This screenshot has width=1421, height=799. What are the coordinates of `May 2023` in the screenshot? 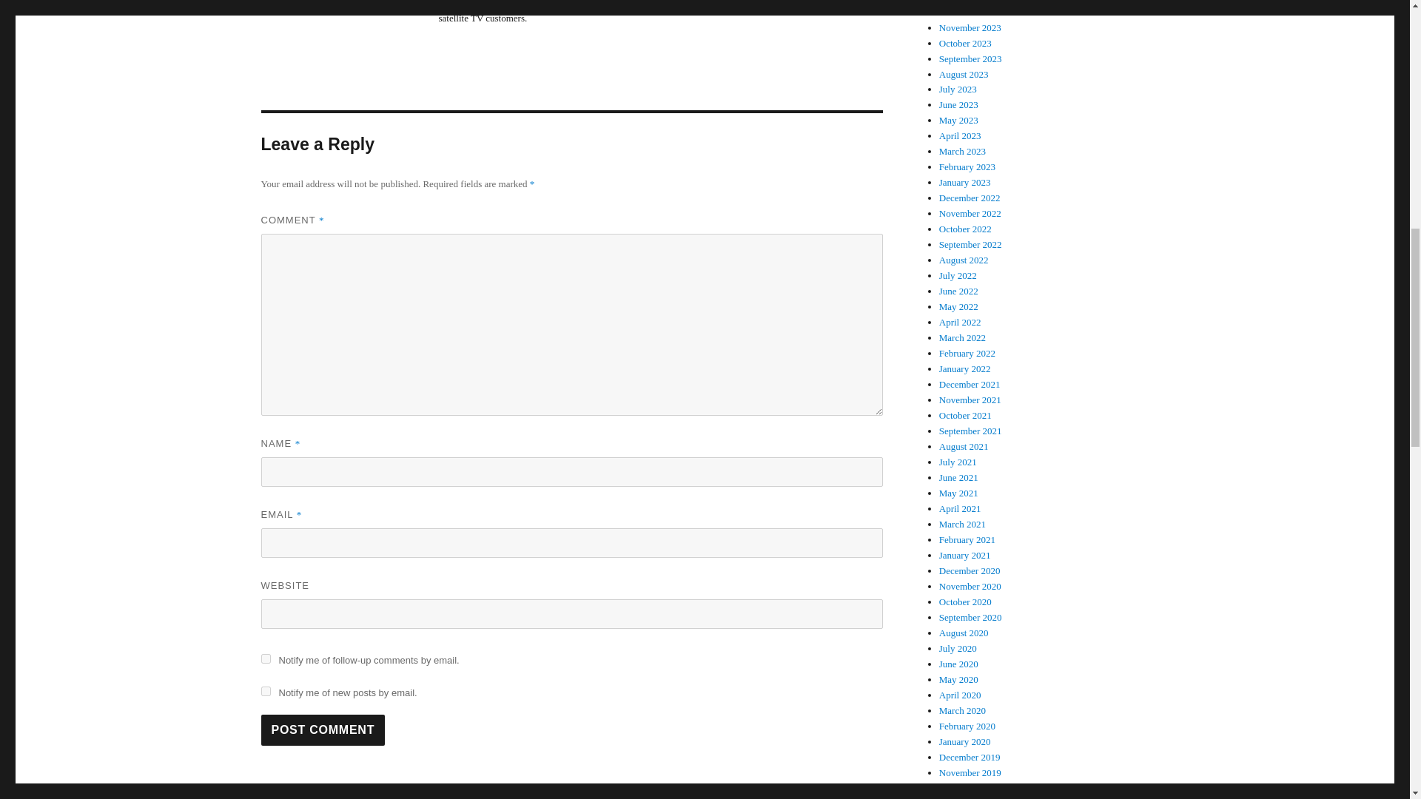 It's located at (959, 120).